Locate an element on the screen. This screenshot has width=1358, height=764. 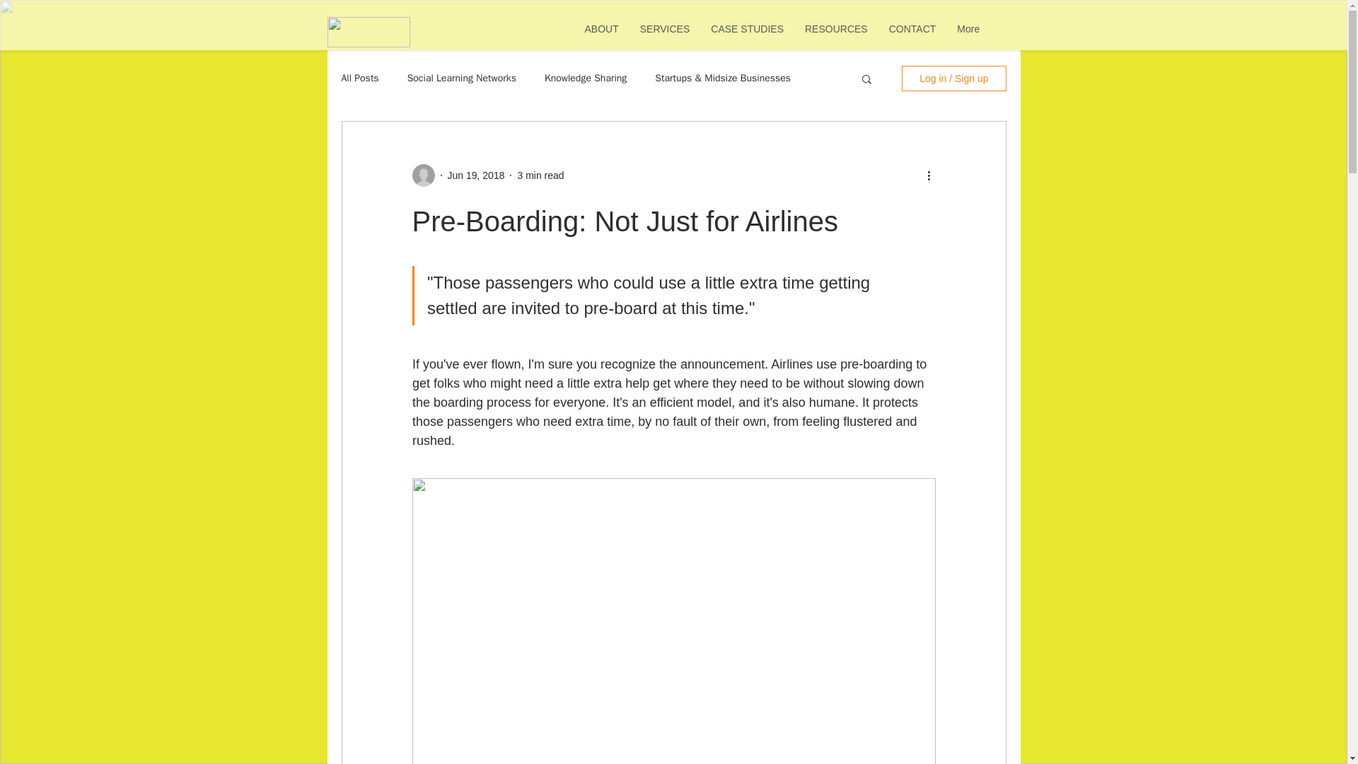
CASE STUDIES is located at coordinates (747, 35).